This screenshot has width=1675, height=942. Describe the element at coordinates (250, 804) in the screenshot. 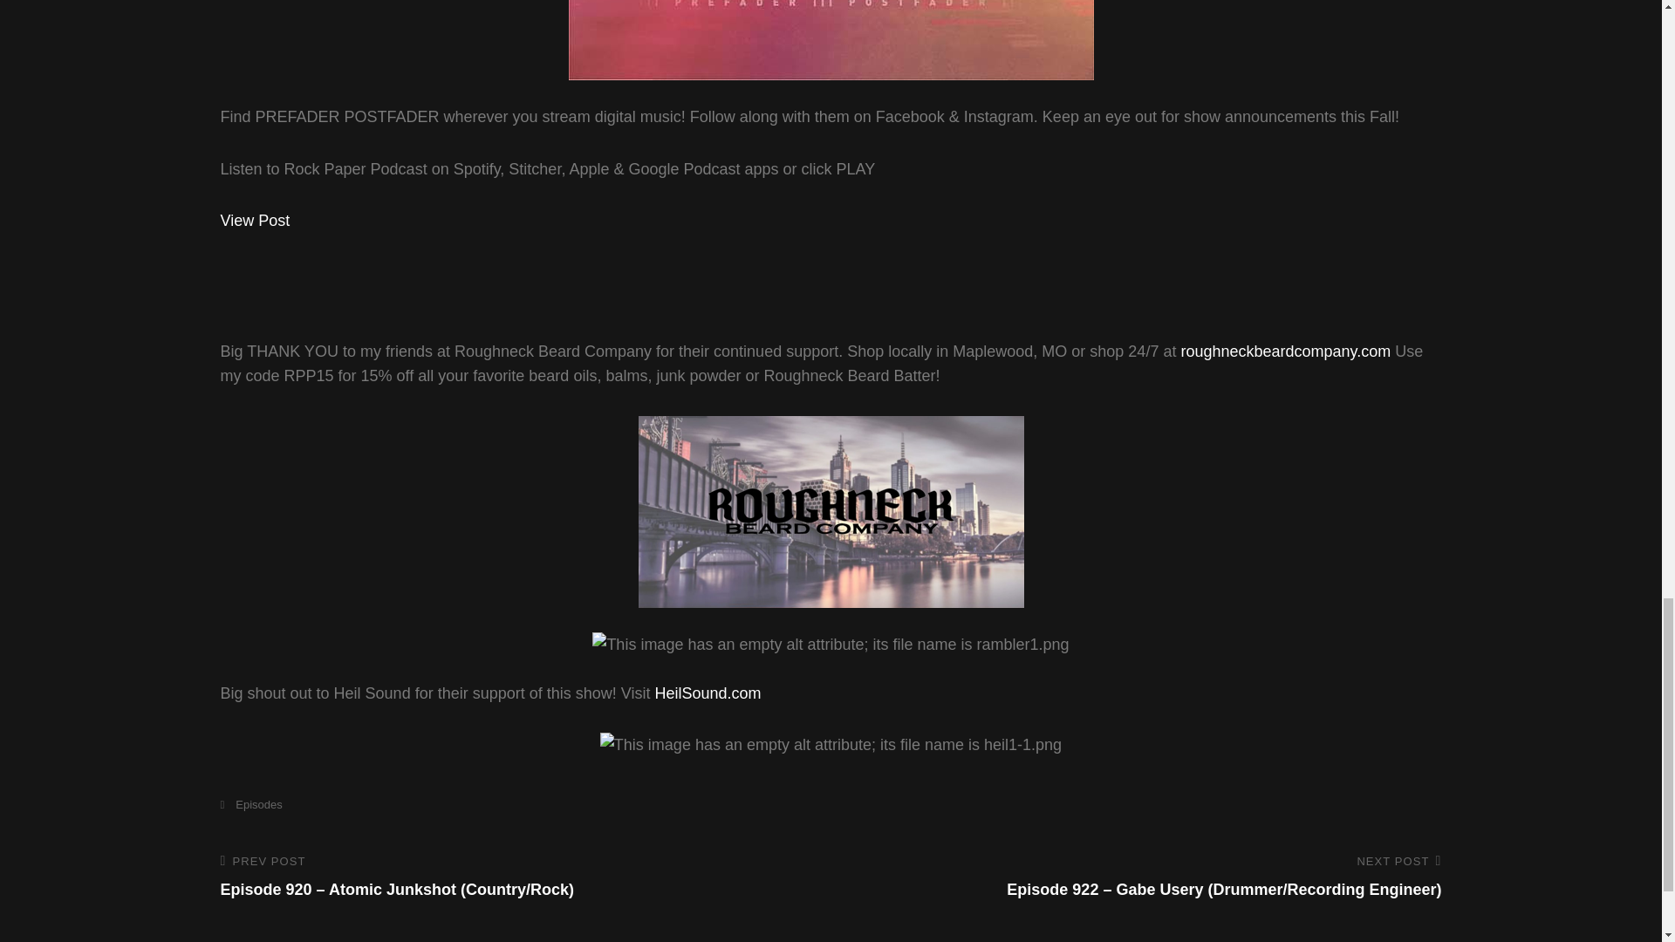

I see `Episodes` at that location.